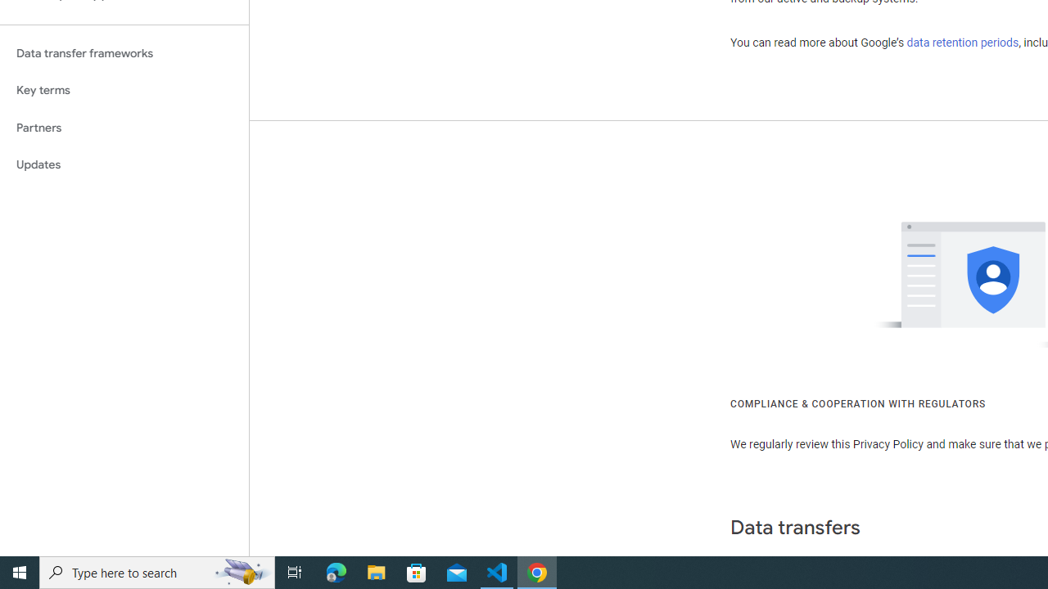 This screenshot has width=1048, height=589. What do you see at coordinates (124, 128) in the screenshot?
I see `Partners` at bounding box center [124, 128].